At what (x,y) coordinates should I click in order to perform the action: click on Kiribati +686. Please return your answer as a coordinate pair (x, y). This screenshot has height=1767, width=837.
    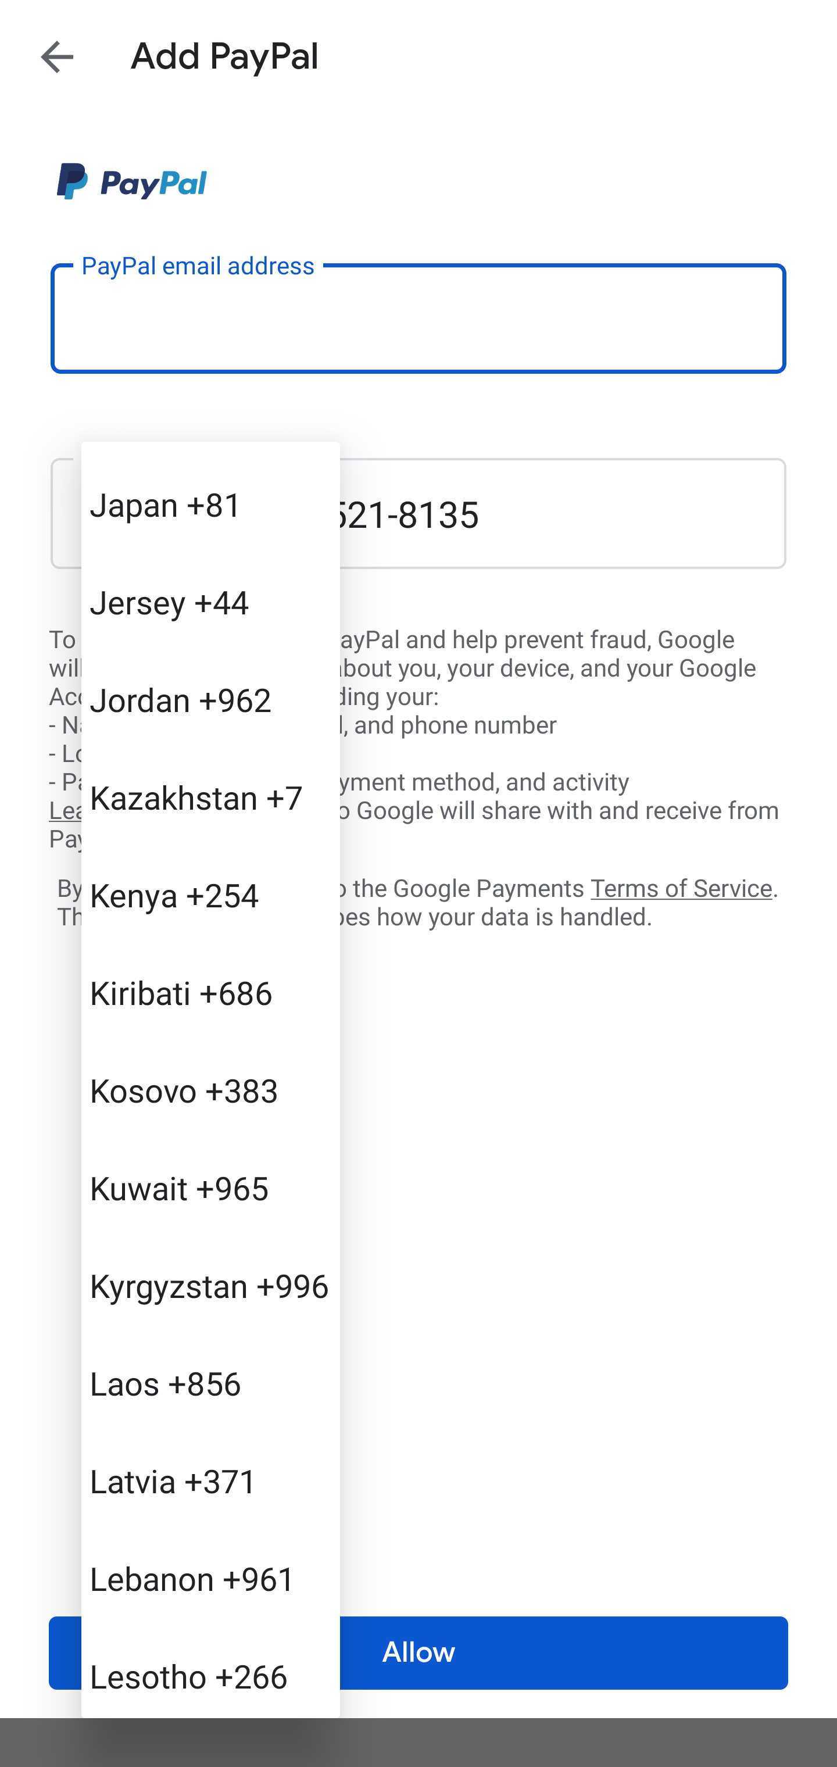
    Looking at the image, I should click on (210, 992).